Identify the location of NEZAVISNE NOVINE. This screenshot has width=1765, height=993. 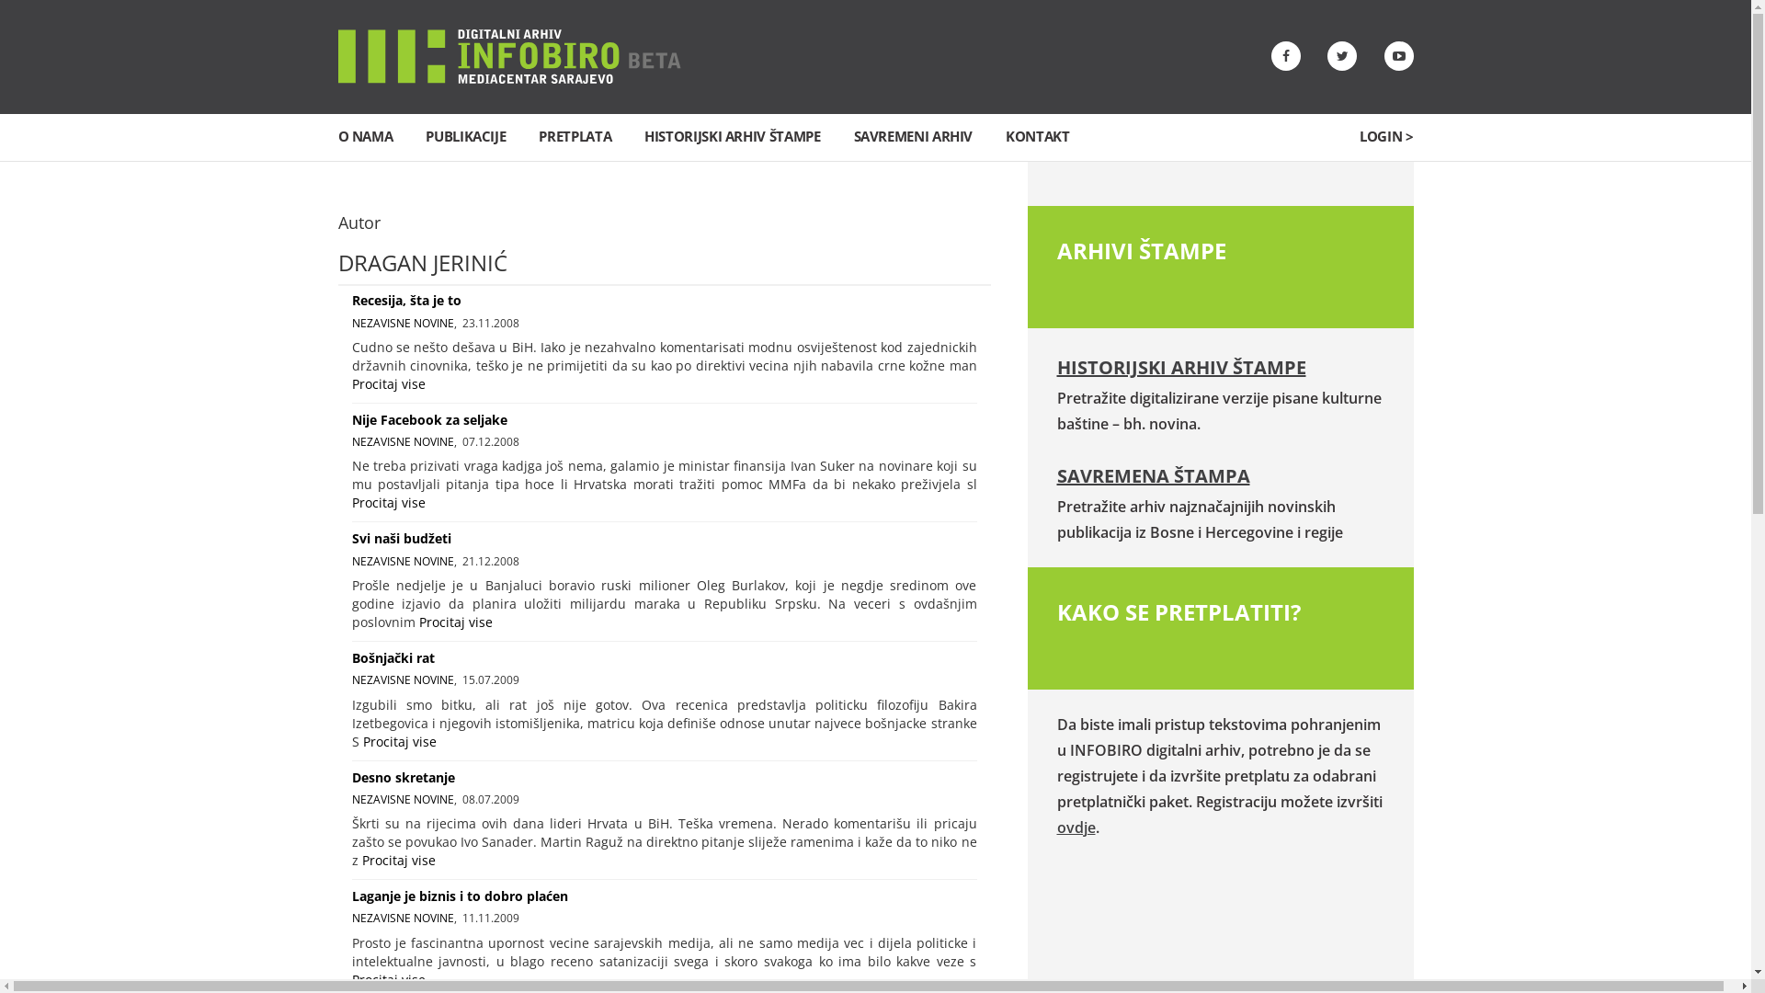
(403, 918).